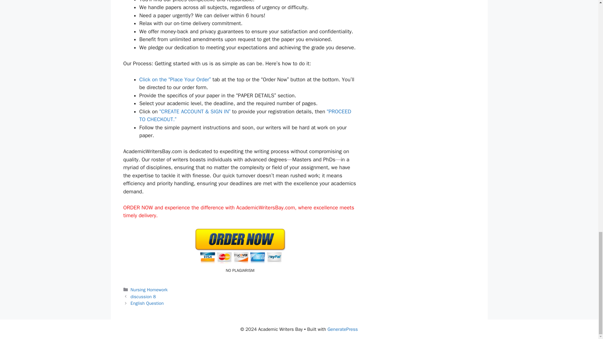 This screenshot has width=603, height=339. What do you see at coordinates (343, 329) in the screenshot?
I see `GeneratePress` at bounding box center [343, 329].